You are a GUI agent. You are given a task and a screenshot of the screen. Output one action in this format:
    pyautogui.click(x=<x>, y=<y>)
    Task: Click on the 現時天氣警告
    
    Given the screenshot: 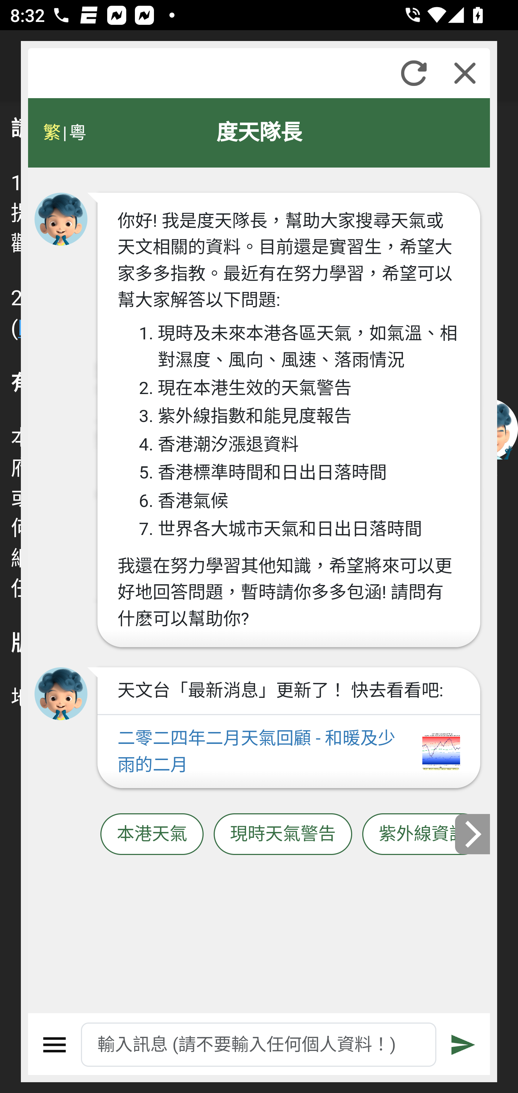 What is the action you would take?
    pyautogui.click(x=283, y=834)
    